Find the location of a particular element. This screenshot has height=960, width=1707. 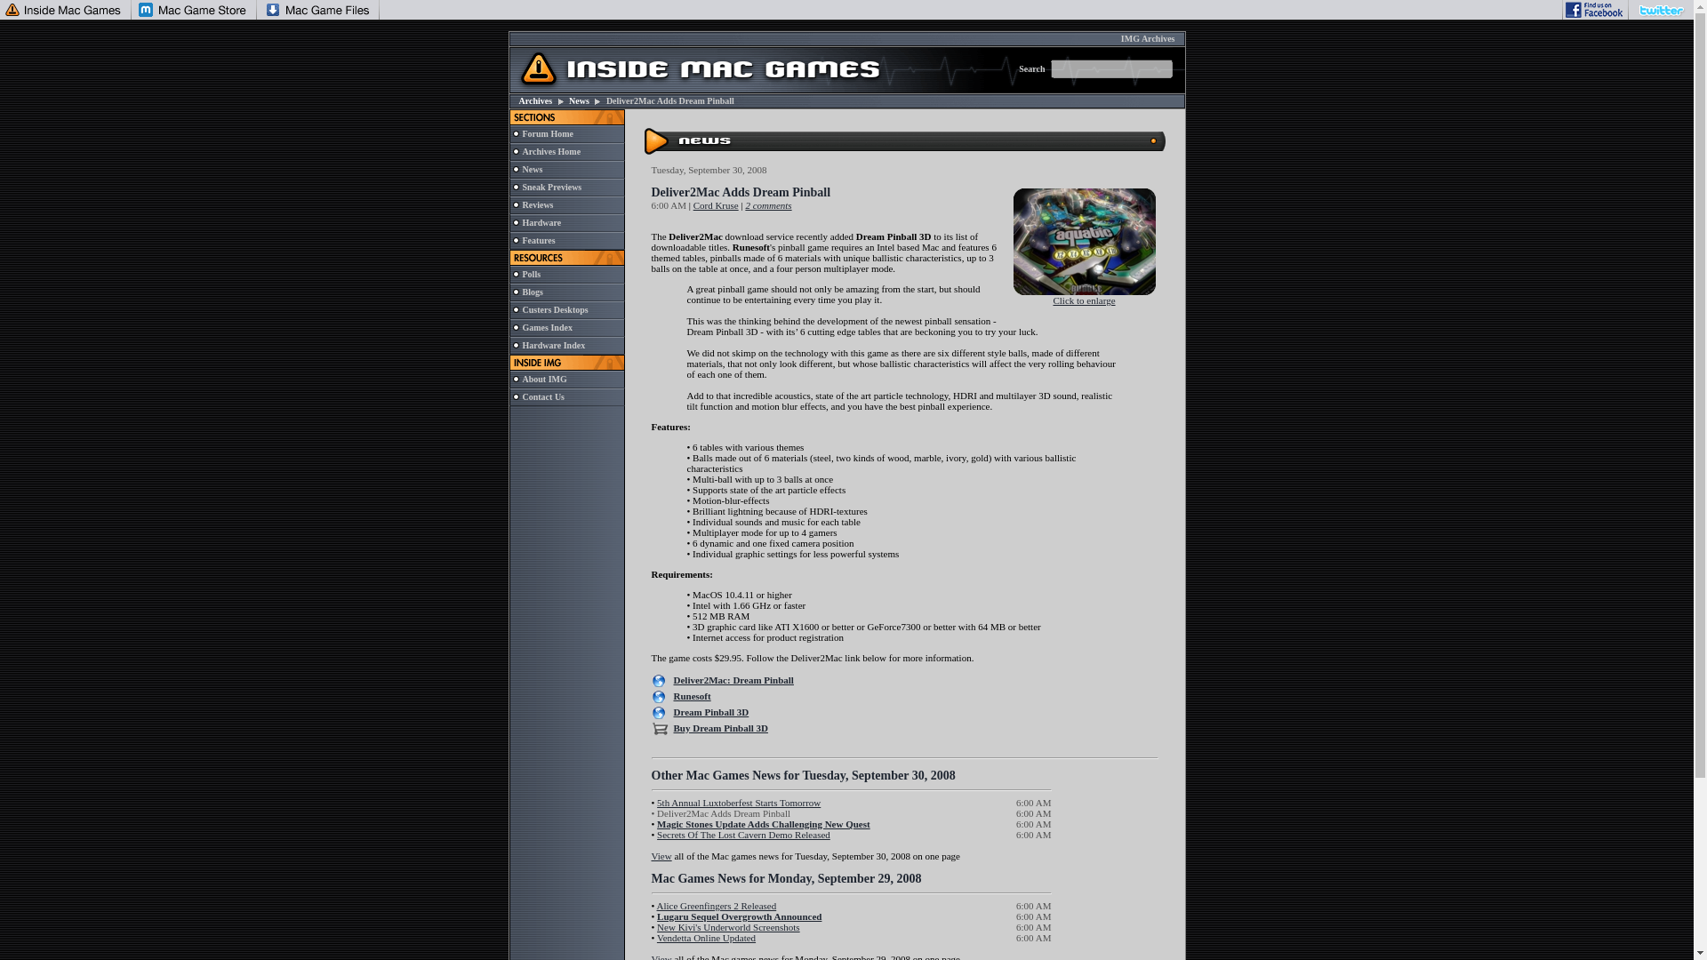

Secrets Of The Lost Cavern Demo Released is located at coordinates (743, 835).